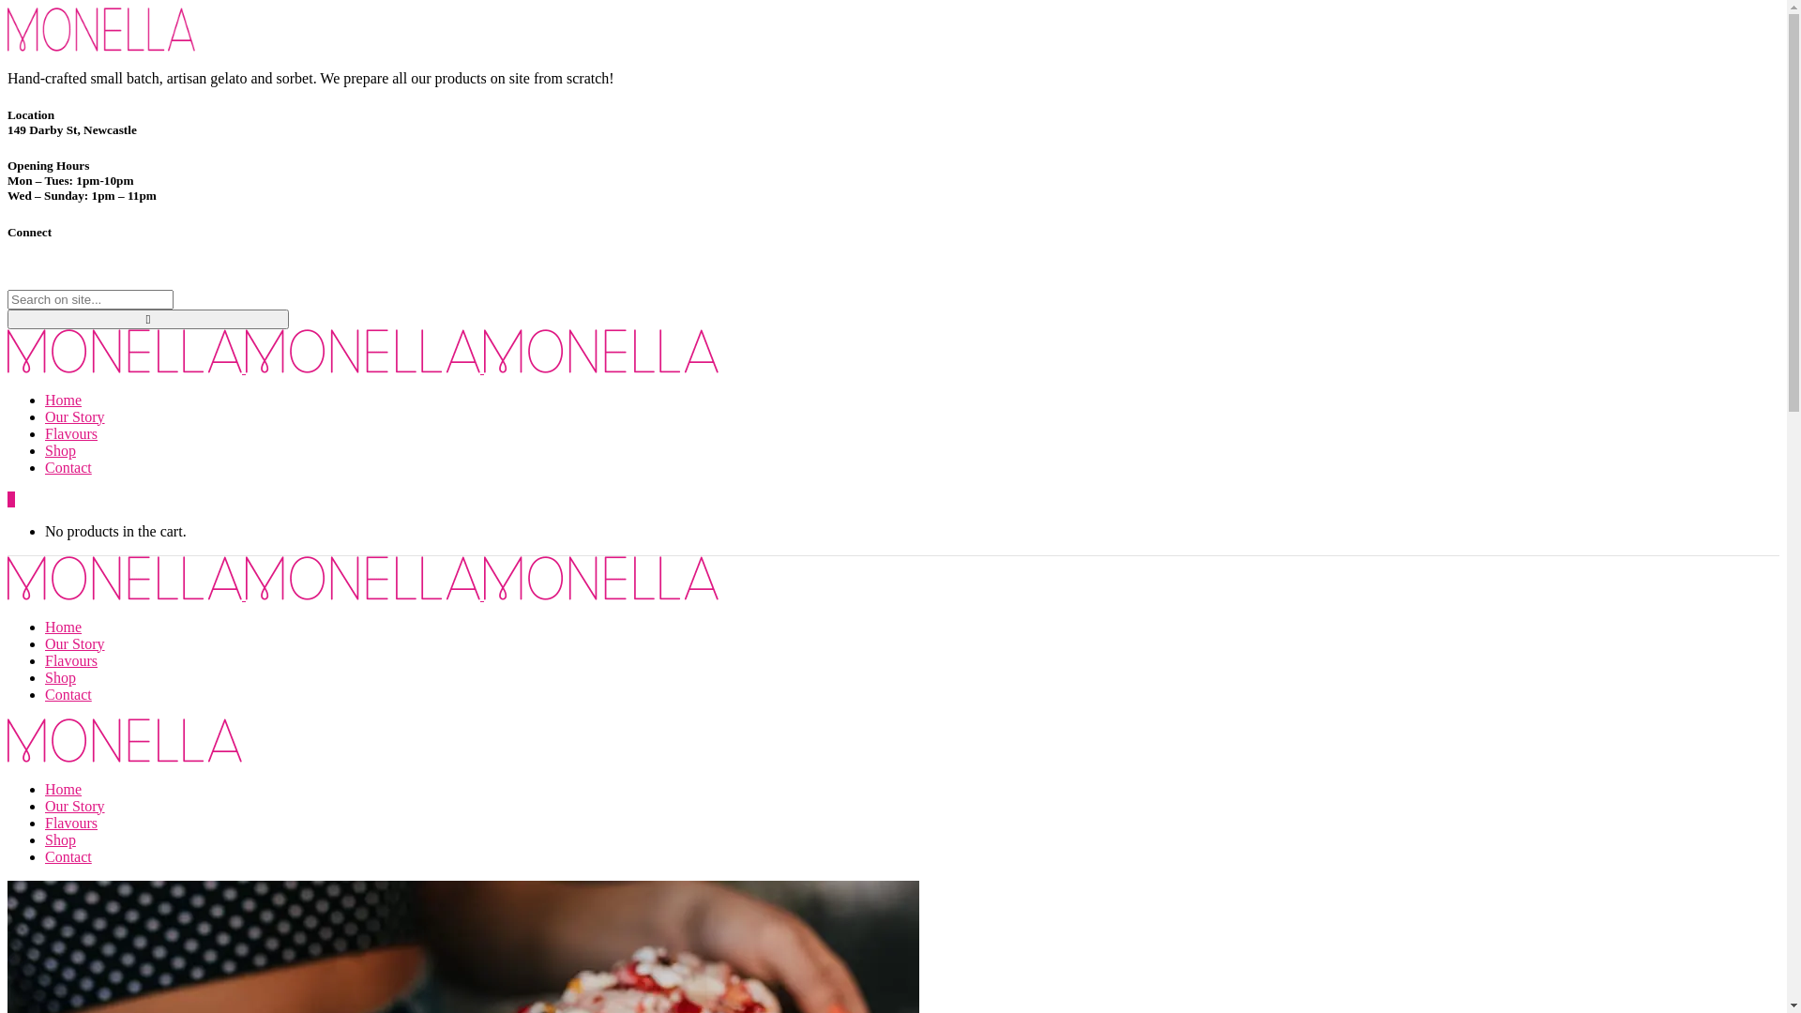  I want to click on Flavours, so click(71, 660).